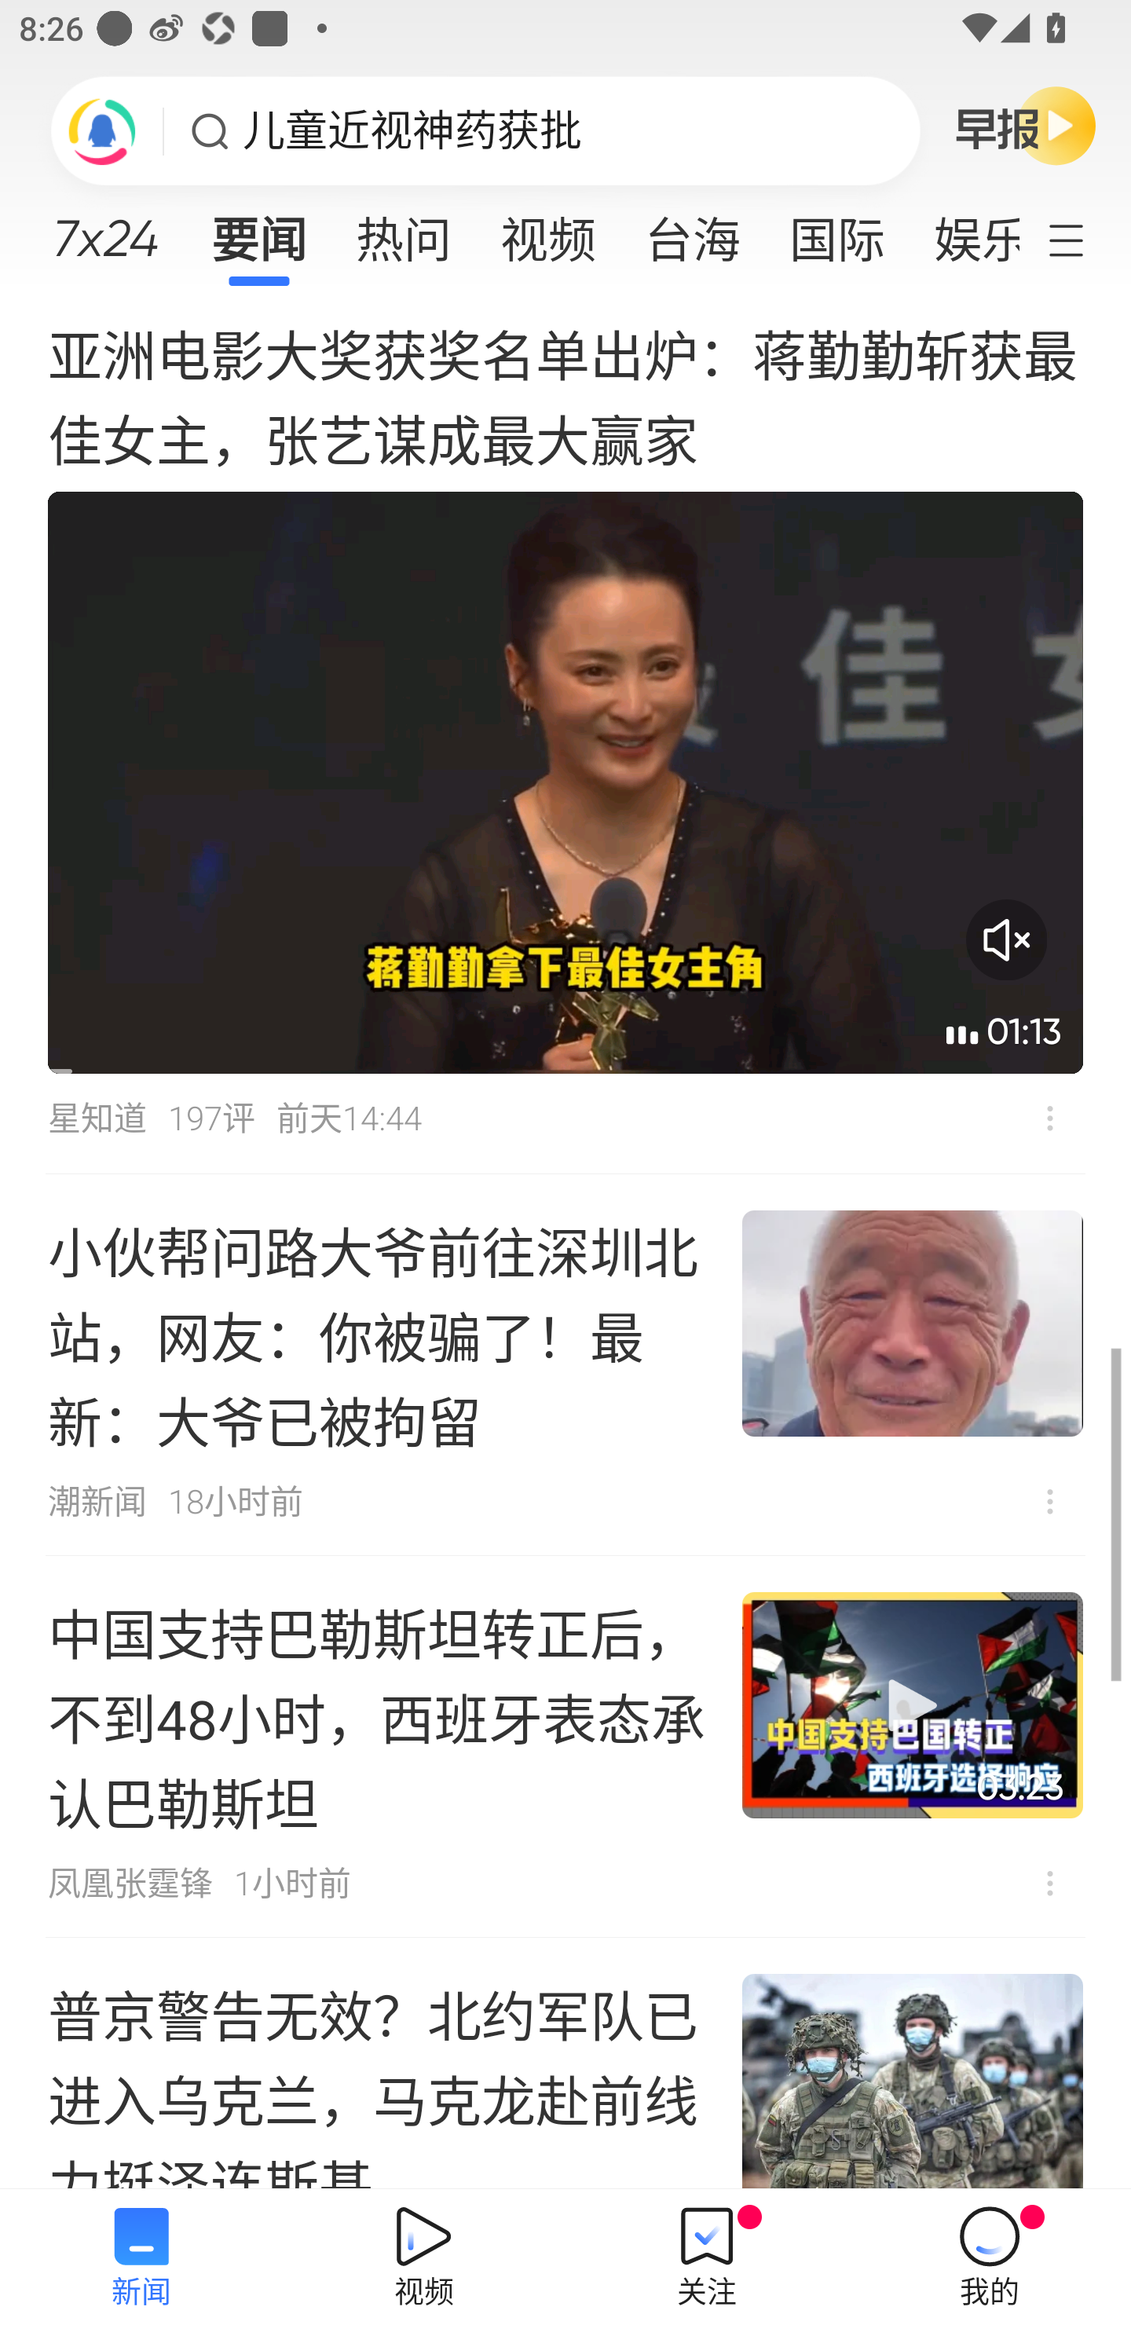  I want to click on 热问, so click(404, 231).